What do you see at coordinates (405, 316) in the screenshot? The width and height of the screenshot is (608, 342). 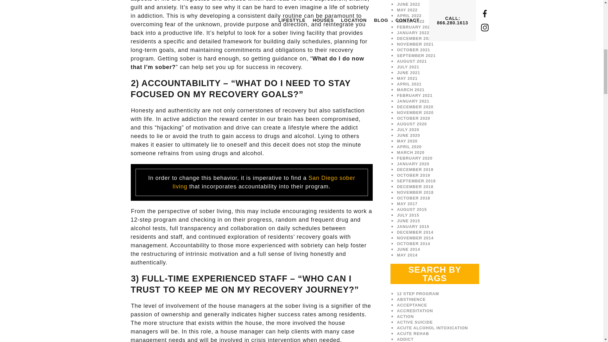 I see `action` at bounding box center [405, 316].